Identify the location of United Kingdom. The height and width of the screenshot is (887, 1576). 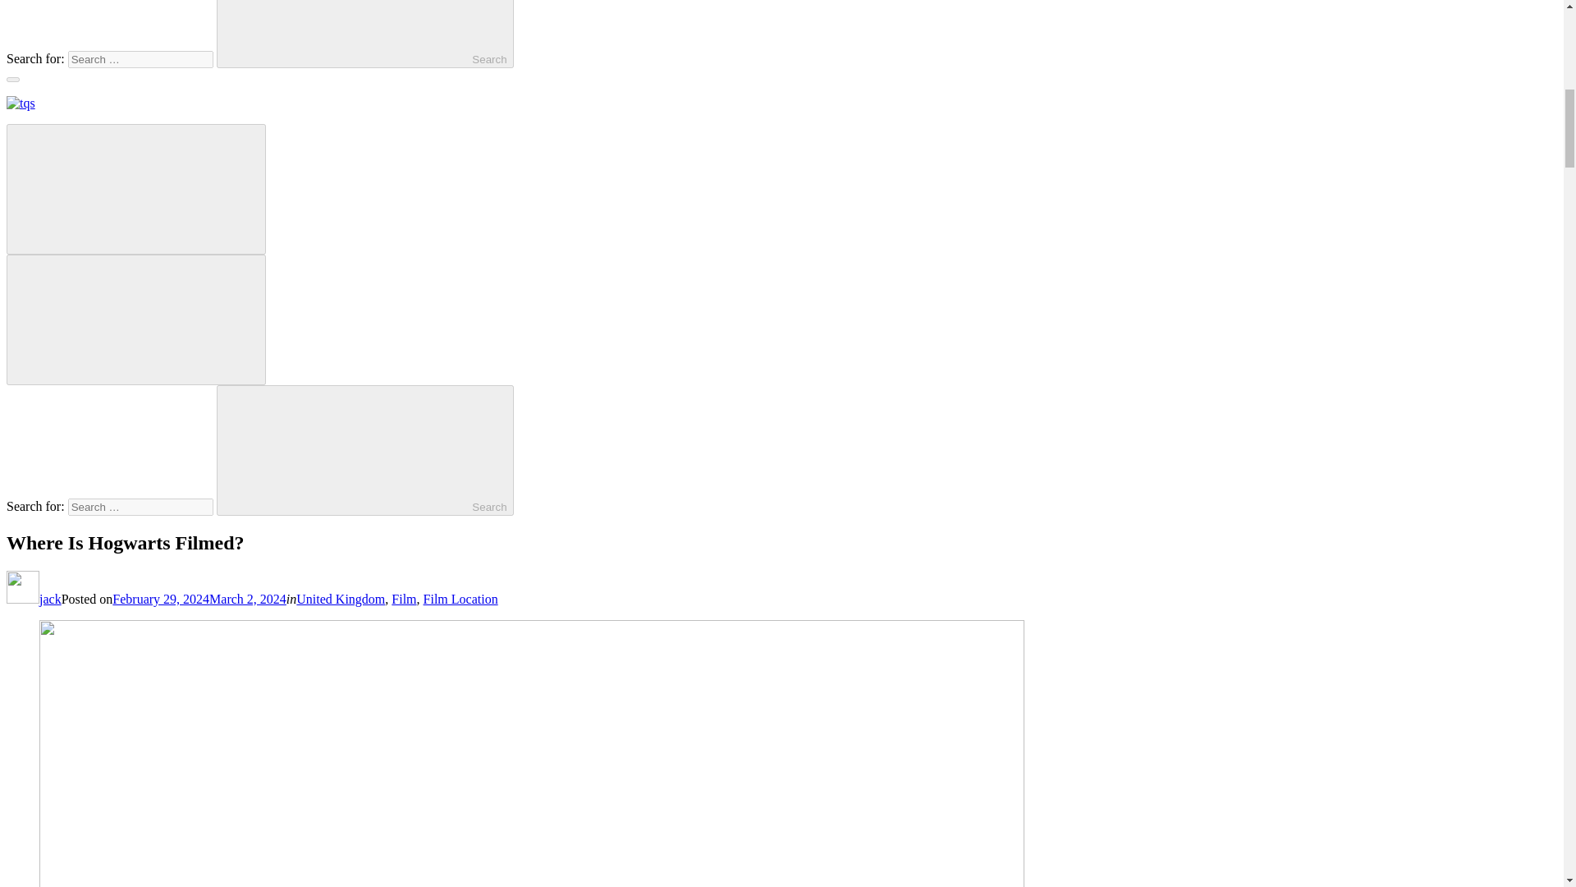
(340, 599).